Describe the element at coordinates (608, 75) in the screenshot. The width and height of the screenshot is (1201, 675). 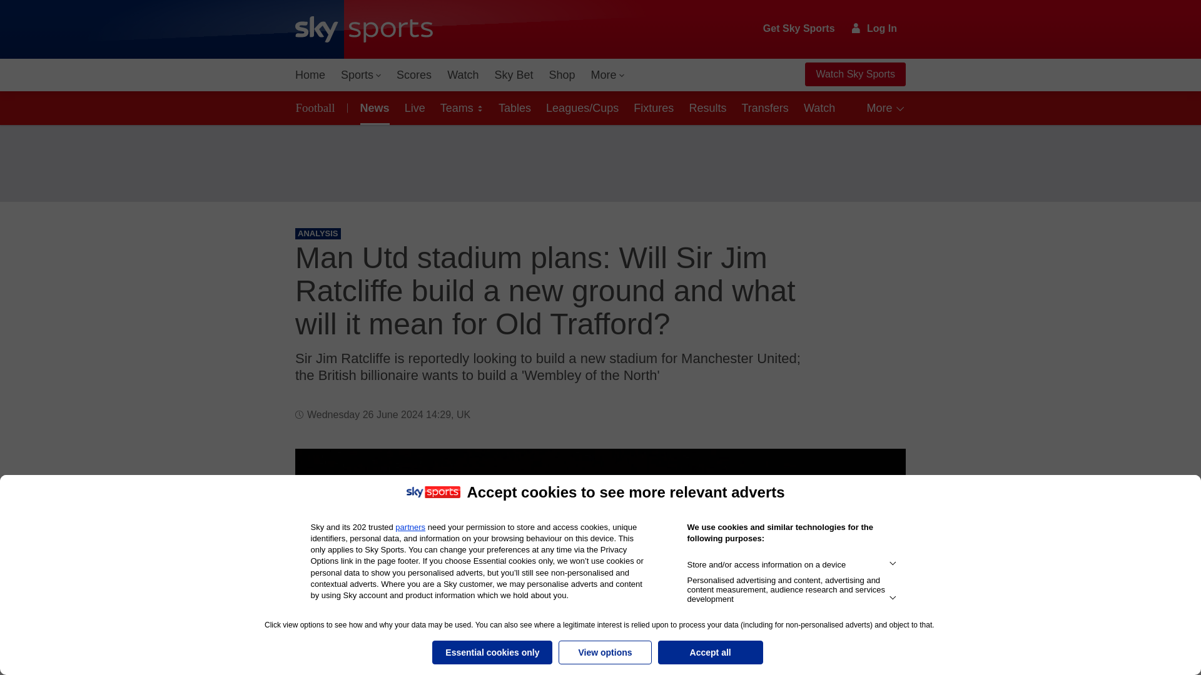
I see `More` at that location.